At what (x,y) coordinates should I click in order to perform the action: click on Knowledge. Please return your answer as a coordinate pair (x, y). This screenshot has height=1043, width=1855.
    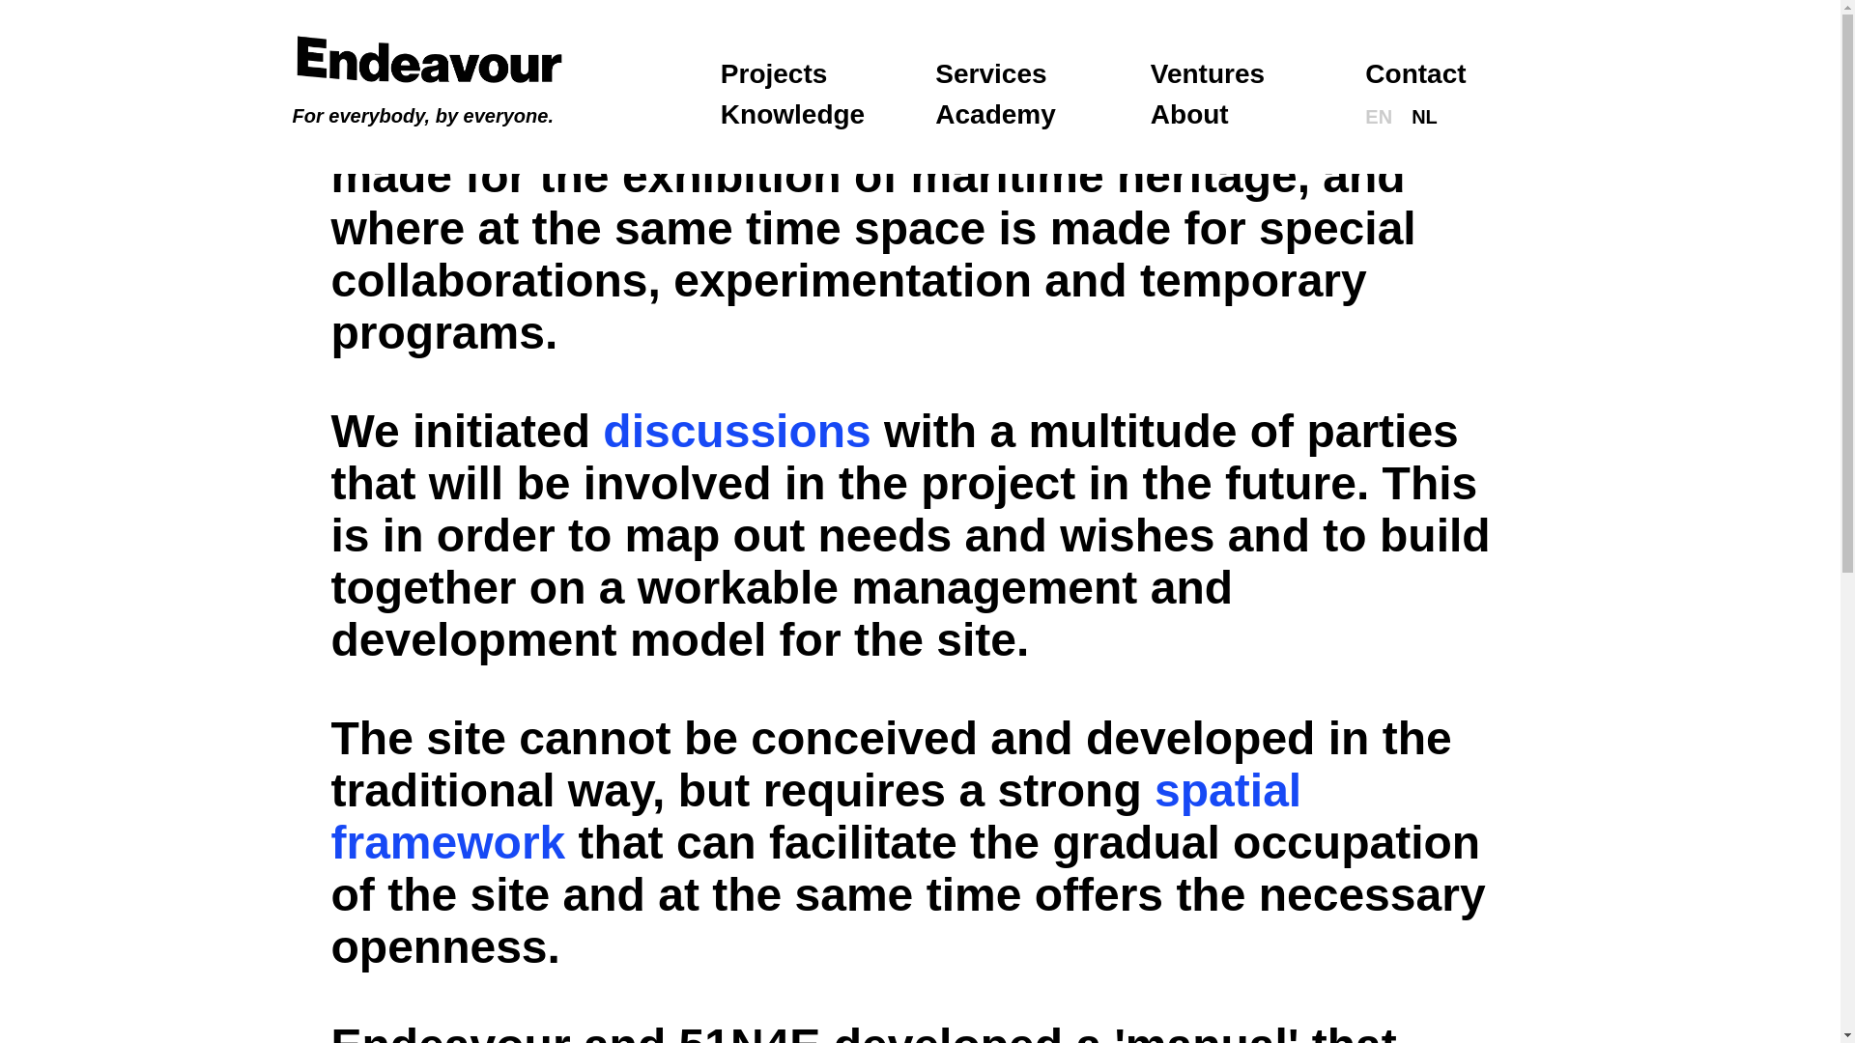
    Looking at the image, I should click on (792, 114).